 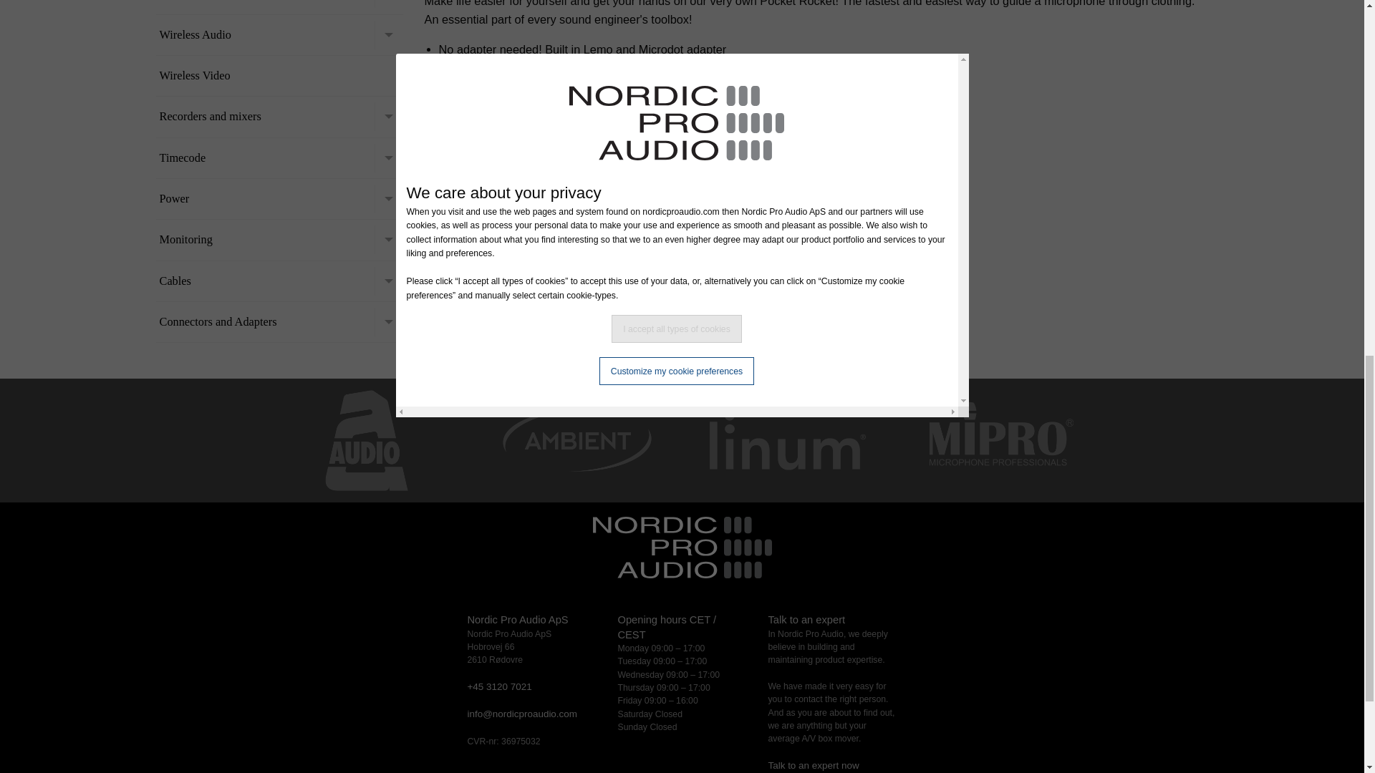 What do you see at coordinates (388, 116) in the screenshot?
I see `Toggle menu` at bounding box center [388, 116].